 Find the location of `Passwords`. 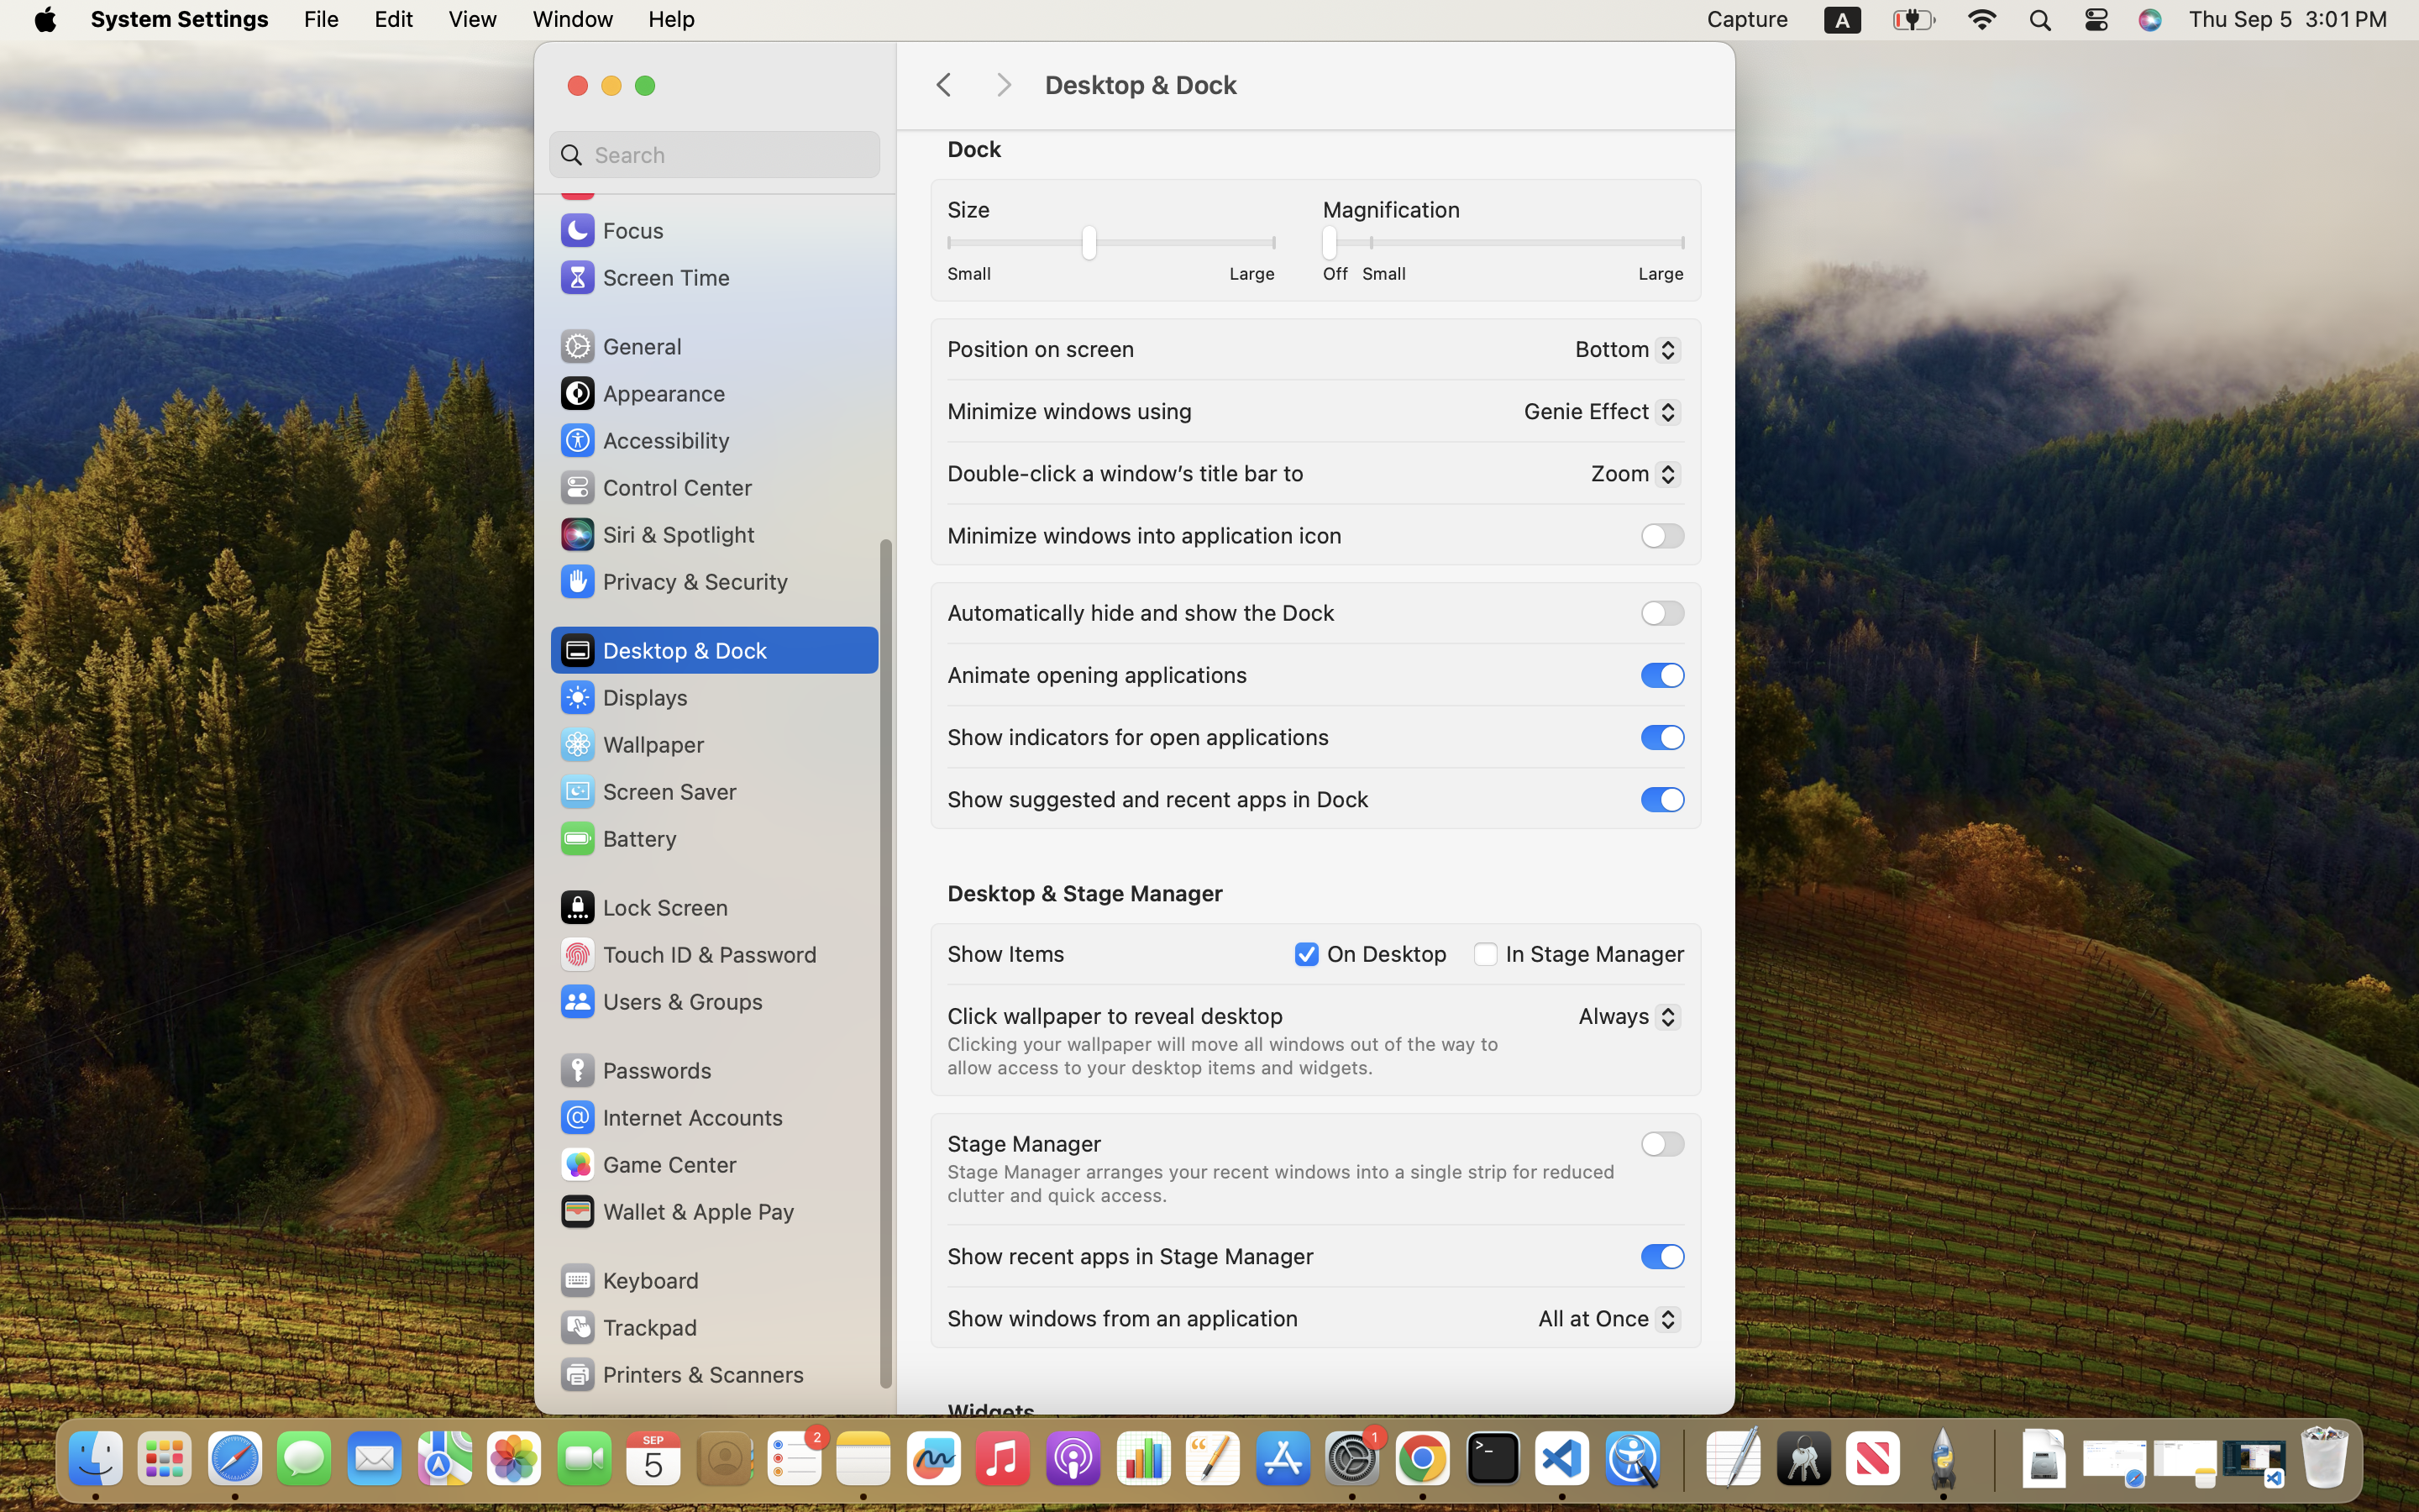

Passwords is located at coordinates (635, 1070).